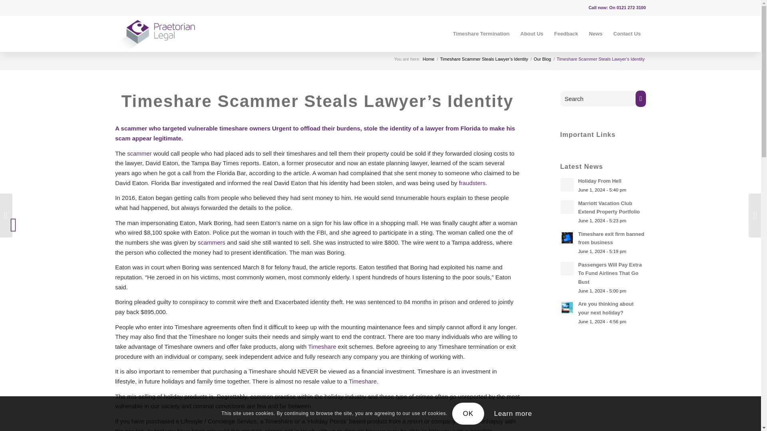  Describe the element at coordinates (542, 59) in the screenshot. I see `Our Blog` at that location.